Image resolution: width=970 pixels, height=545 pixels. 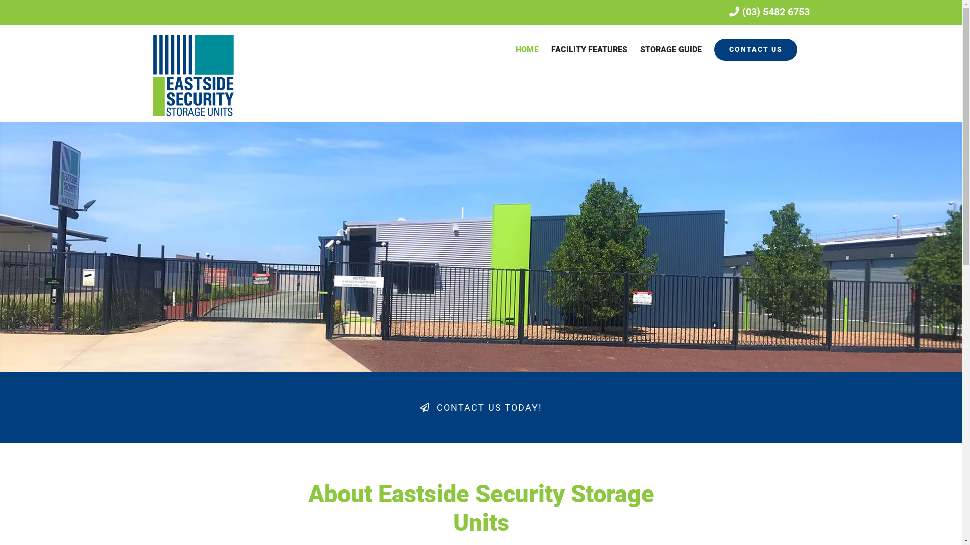 What do you see at coordinates (589, 49) in the screenshot?
I see `FACILITY FEATURES` at bounding box center [589, 49].